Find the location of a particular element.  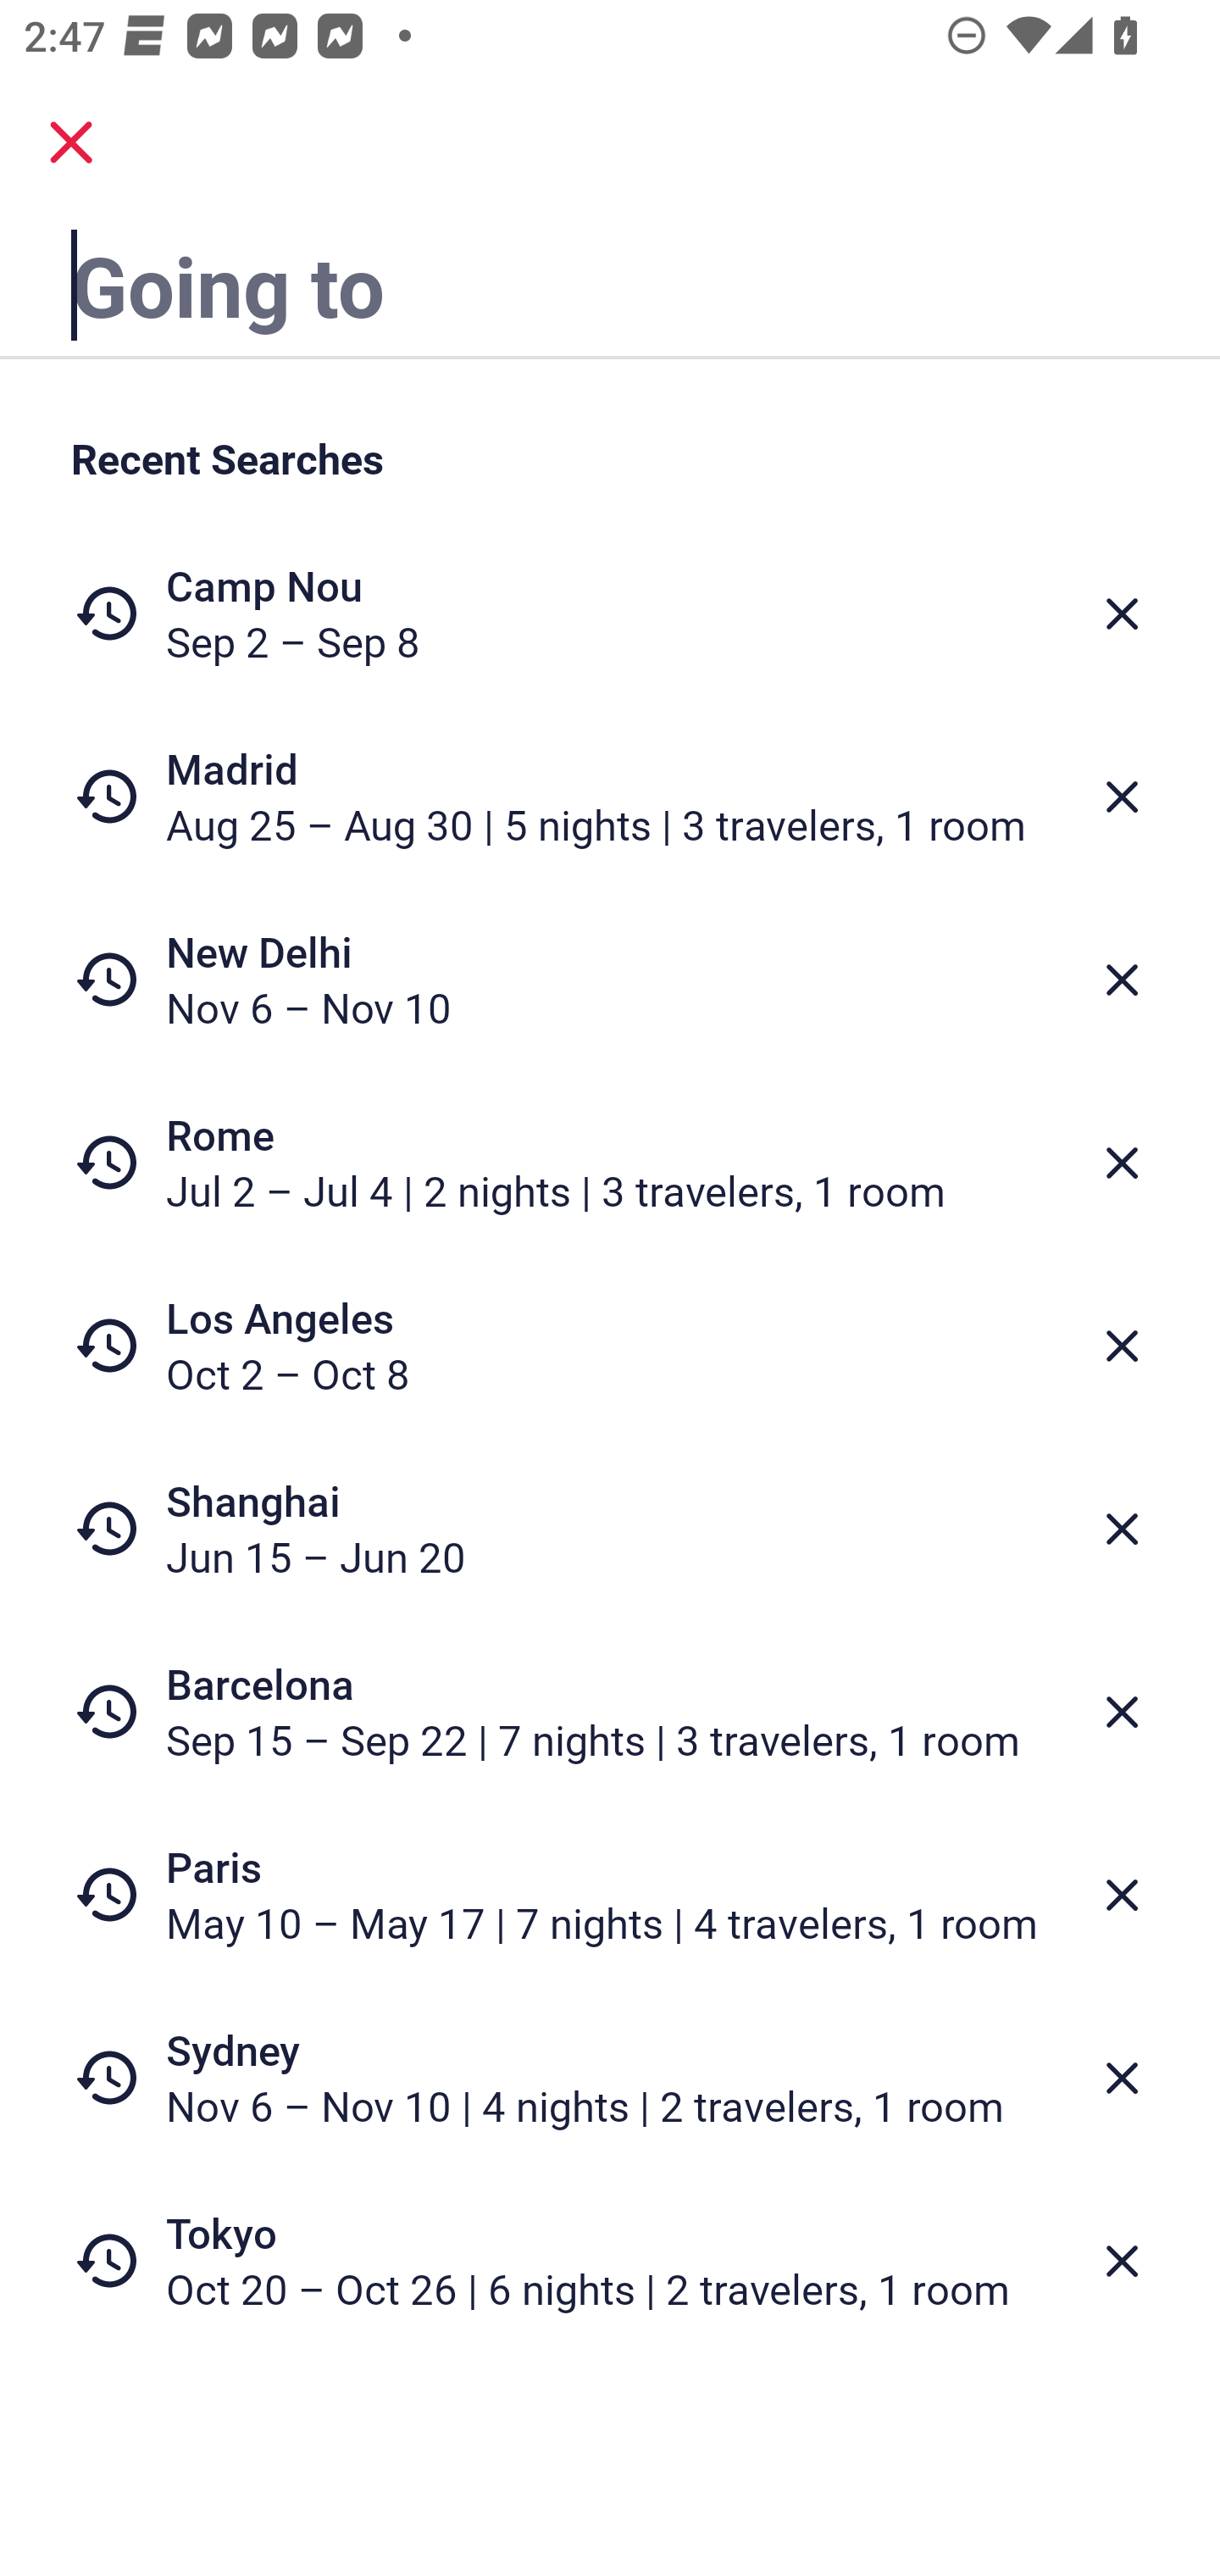

Delete from recent searches is located at coordinates (1122, 2262).